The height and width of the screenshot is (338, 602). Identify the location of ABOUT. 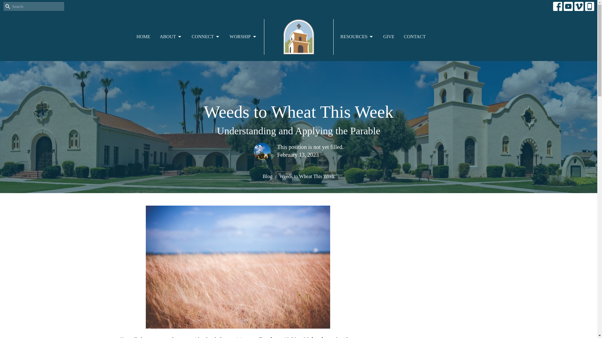
(171, 37).